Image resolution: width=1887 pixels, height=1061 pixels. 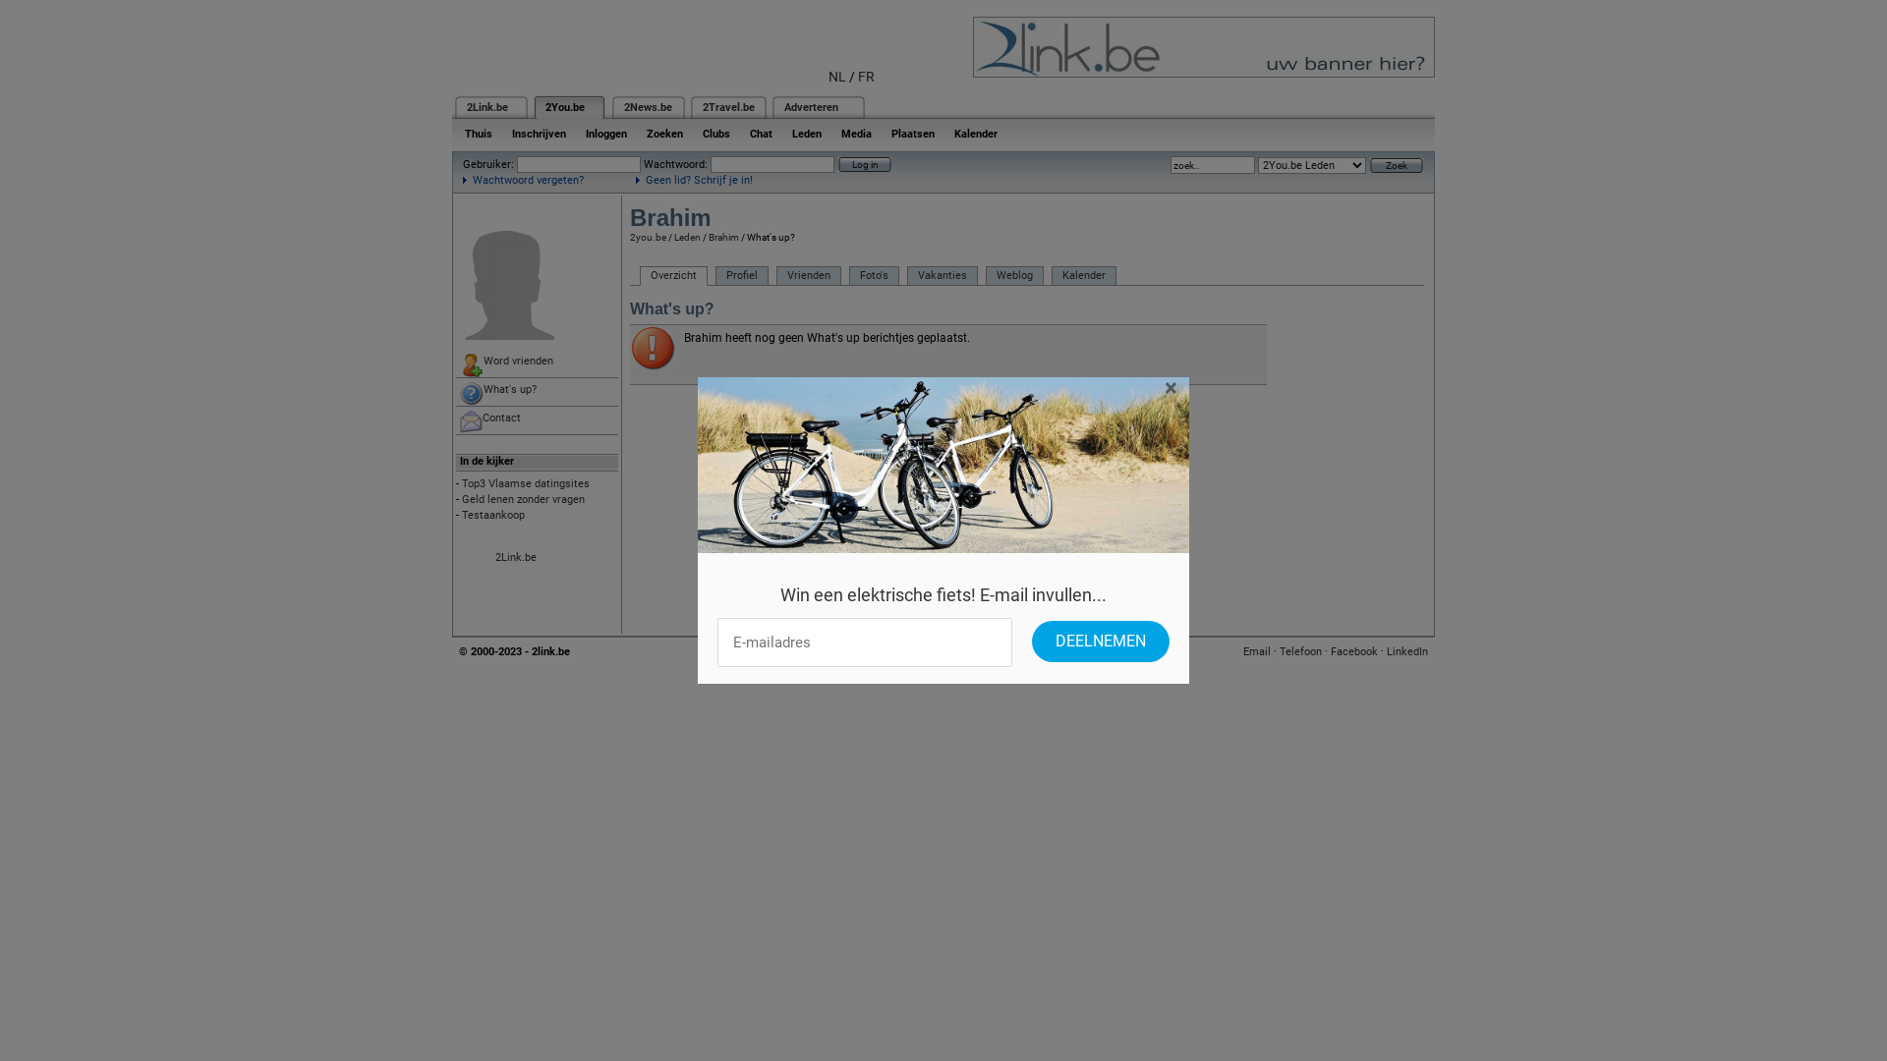 What do you see at coordinates (493, 515) in the screenshot?
I see `Testaankoop` at bounding box center [493, 515].